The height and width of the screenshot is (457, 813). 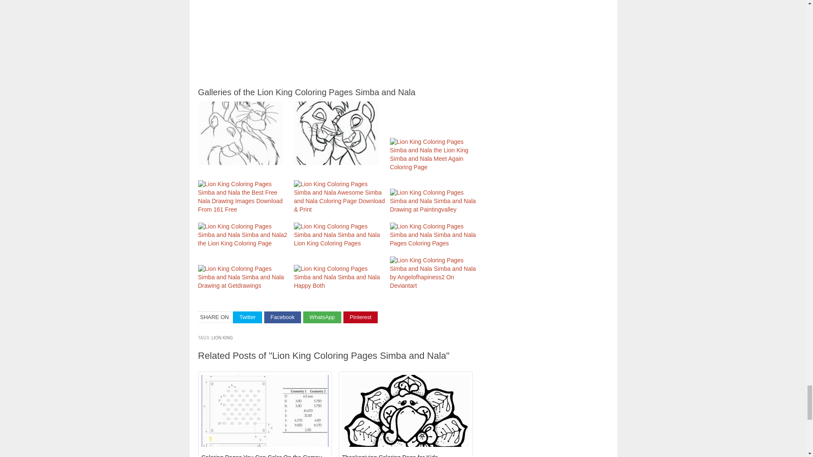 I want to click on Pinterest, so click(x=360, y=317).